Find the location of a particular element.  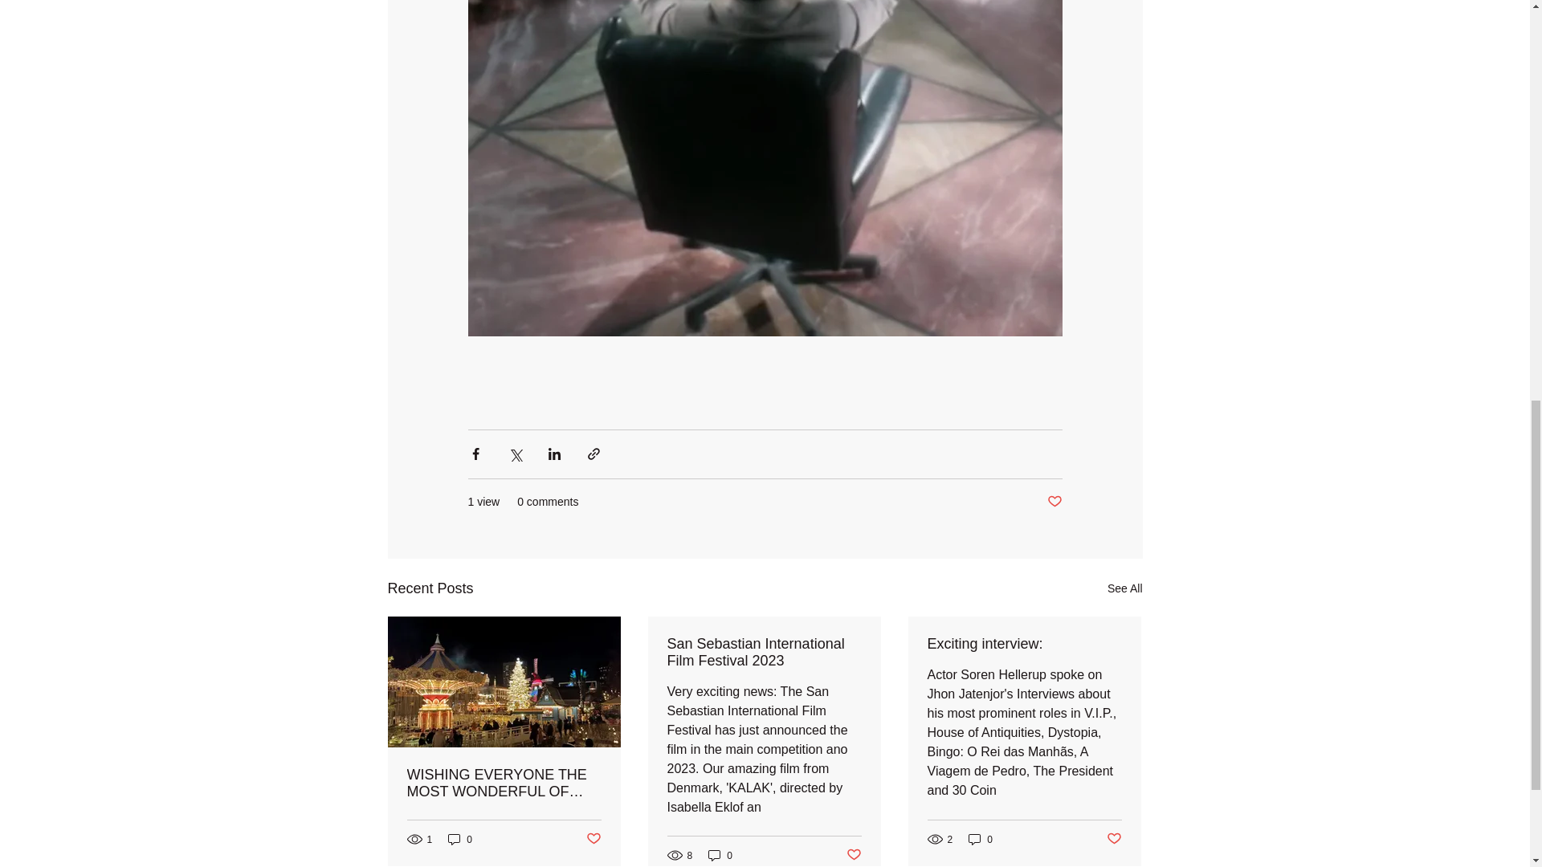

Post not marked as liked is located at coordinates (593, 839).